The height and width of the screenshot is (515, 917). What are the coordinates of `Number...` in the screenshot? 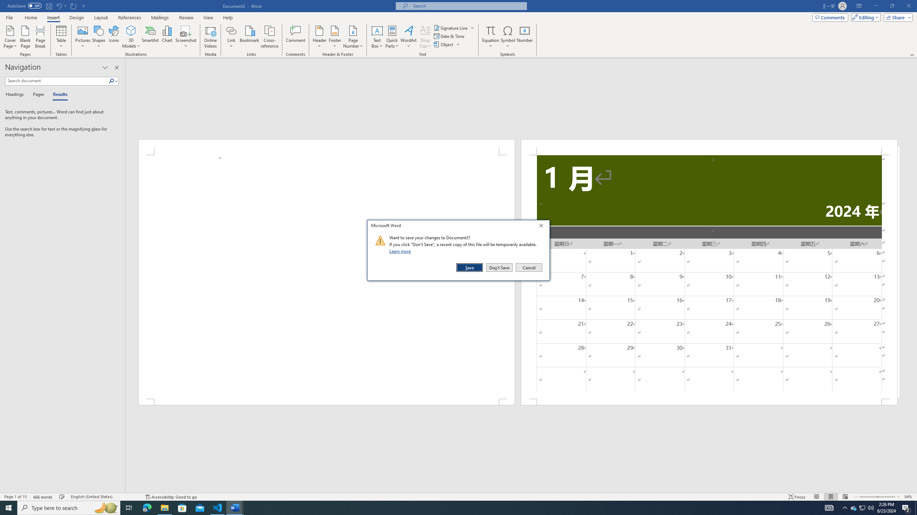 It's located at (525, 37).